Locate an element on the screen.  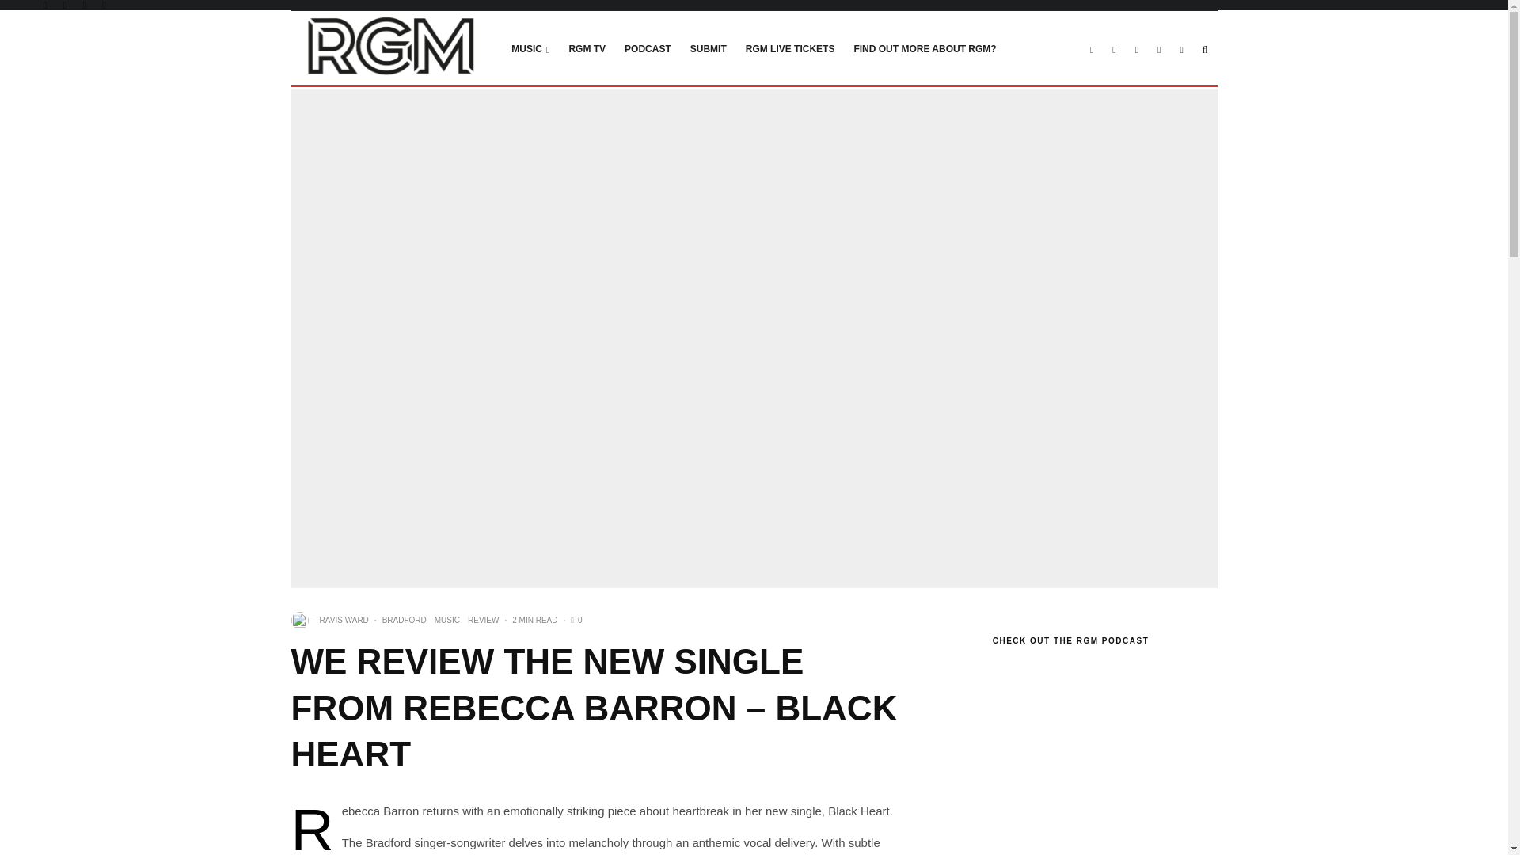
TRAVIS WARD is located at coordinates (342, 620).